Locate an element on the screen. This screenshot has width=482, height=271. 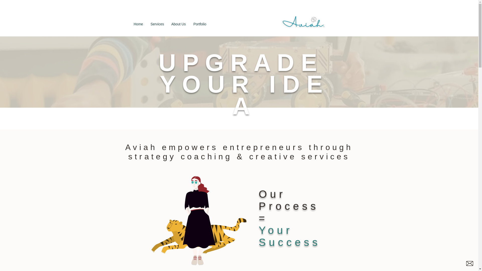
Portfolio is located at coordinates (200, 24).